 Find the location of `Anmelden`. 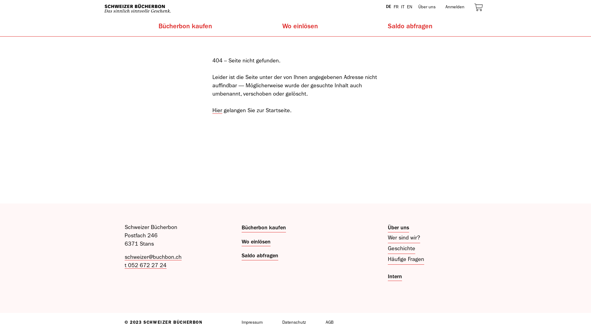

Anmelden is located at coordinates (455, 7).